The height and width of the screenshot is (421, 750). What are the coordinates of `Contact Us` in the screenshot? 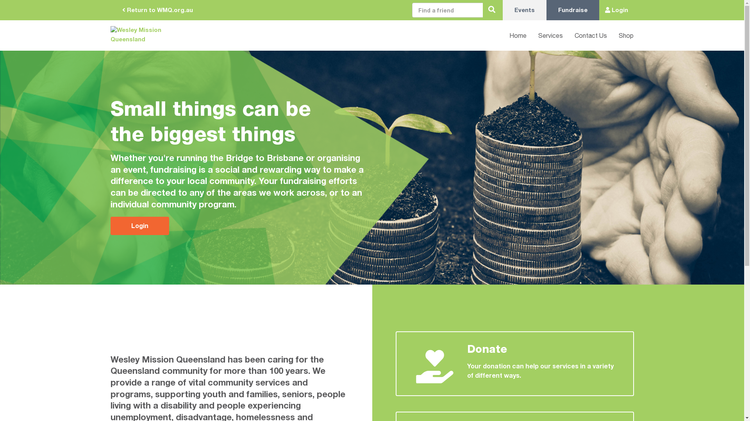 It's located at (585, 35).